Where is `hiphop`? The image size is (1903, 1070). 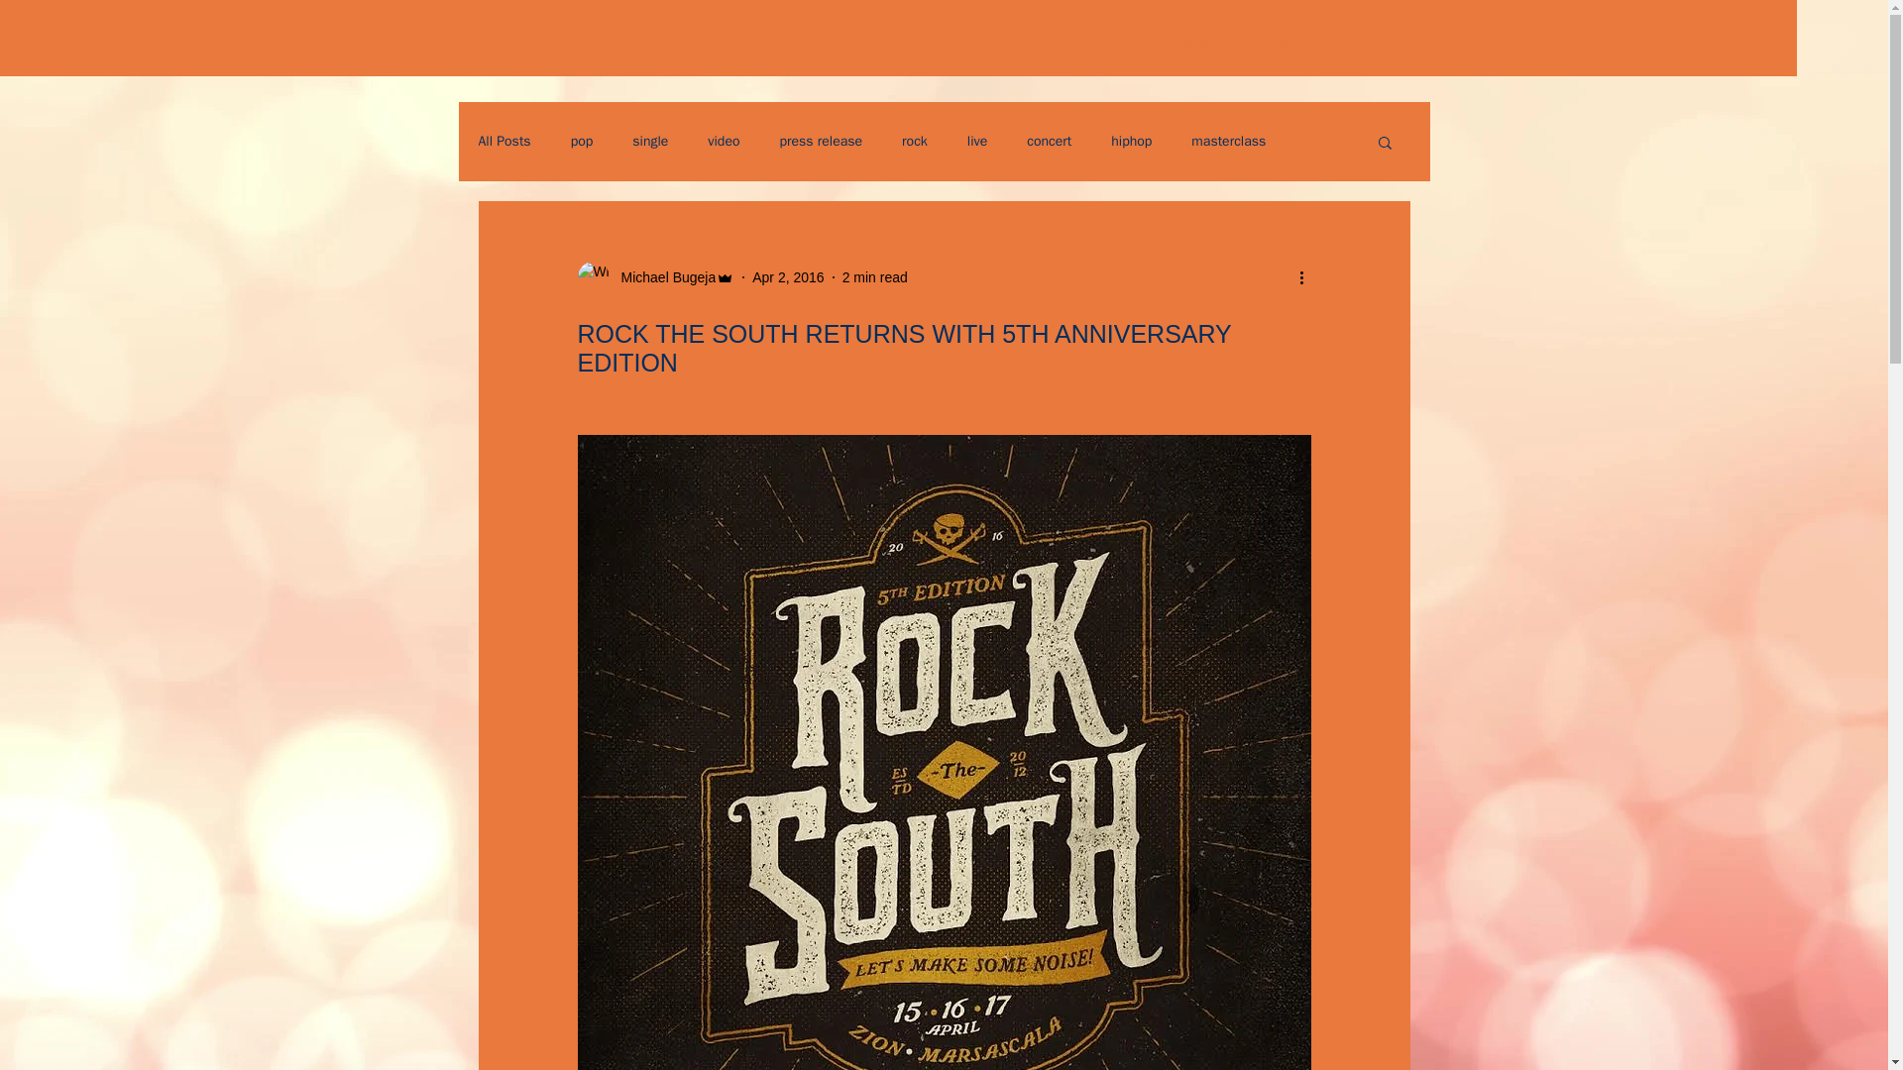
hiphop is located at coordinates (1131, 141).